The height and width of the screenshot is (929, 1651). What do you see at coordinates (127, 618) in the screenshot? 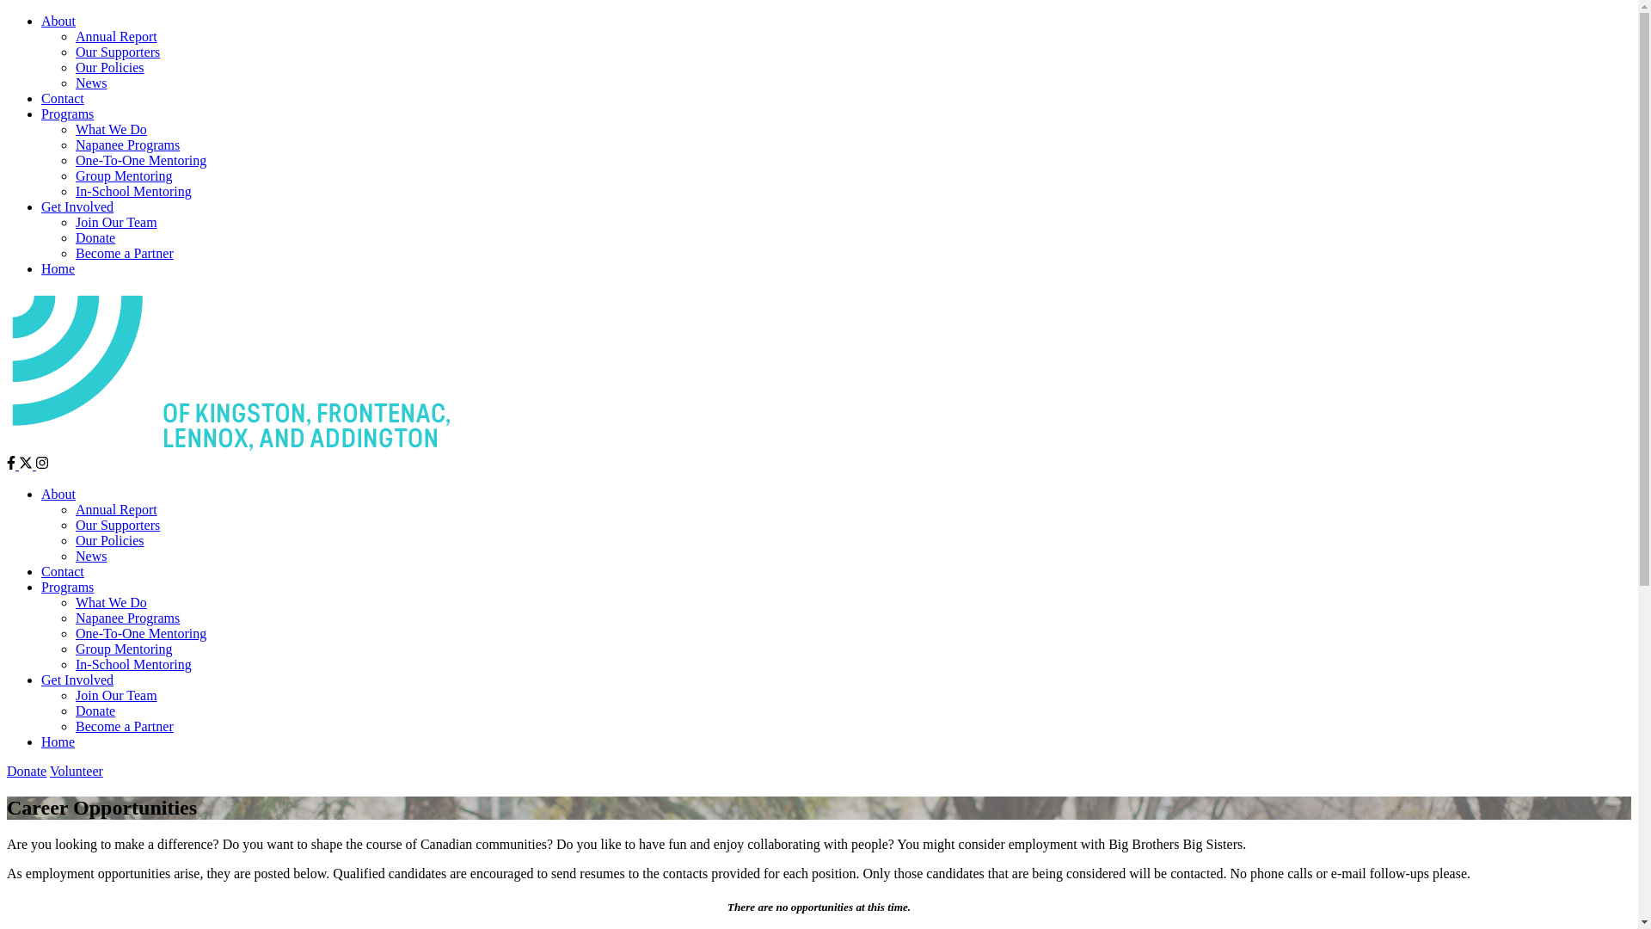
I see `Napanee Programs` at bounding box center [127, 618].